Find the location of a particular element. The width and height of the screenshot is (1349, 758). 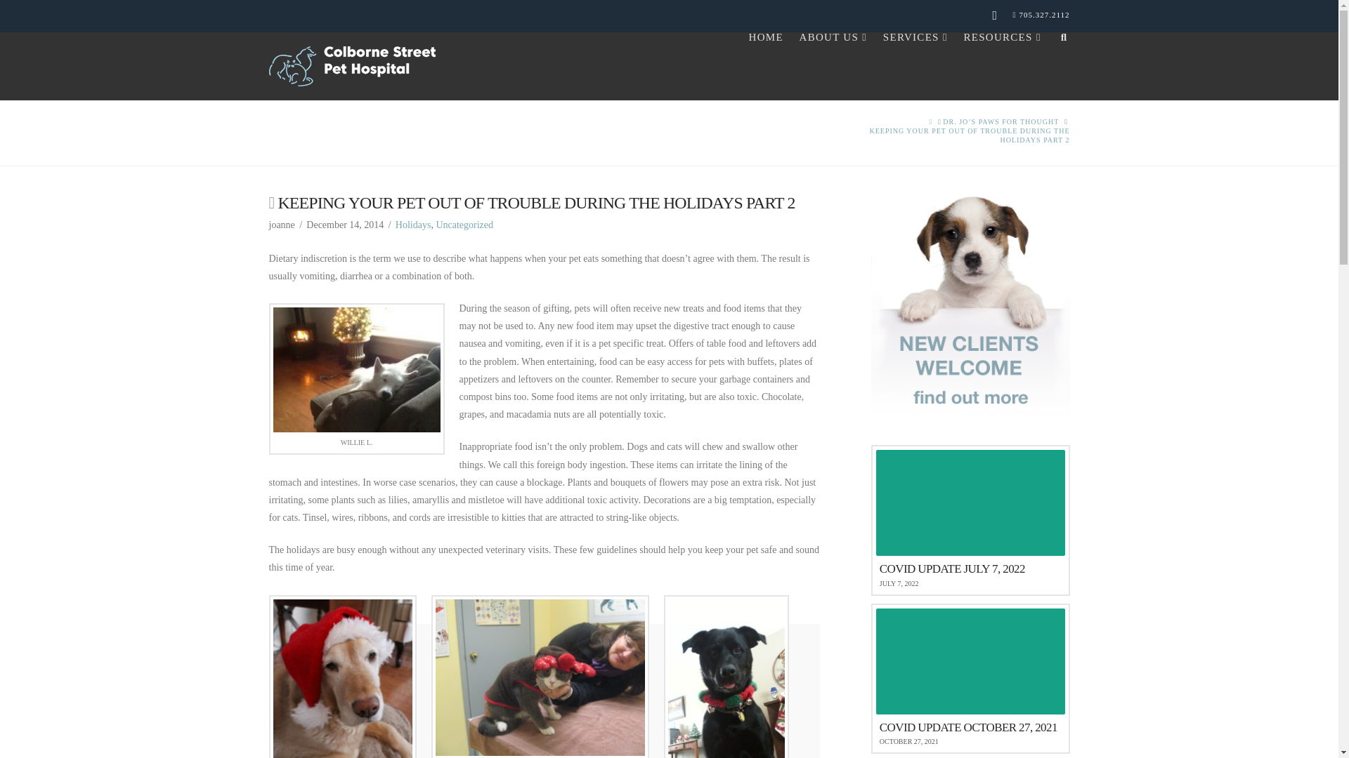

RESOURCES is located at coordinates (1001, 64).